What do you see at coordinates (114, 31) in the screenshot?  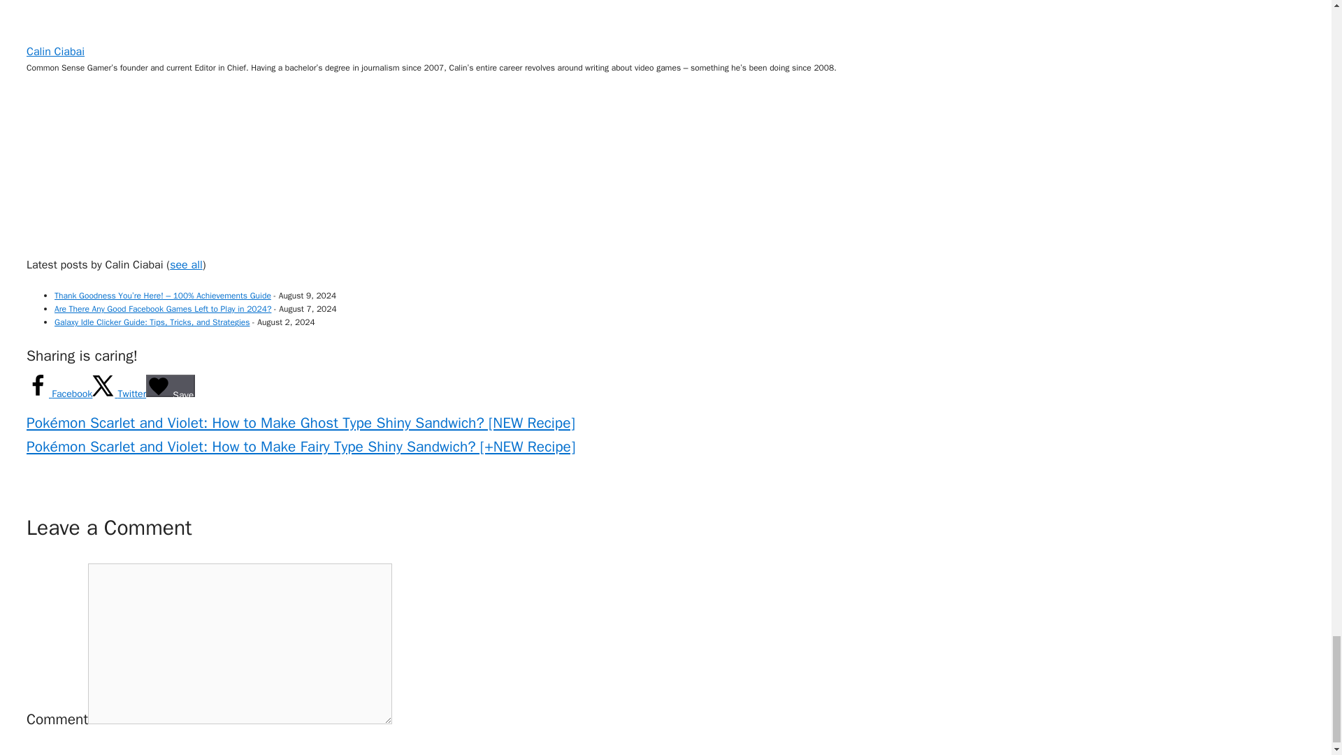 I see `Calin Ciabai` at bounding box center [114, 31].